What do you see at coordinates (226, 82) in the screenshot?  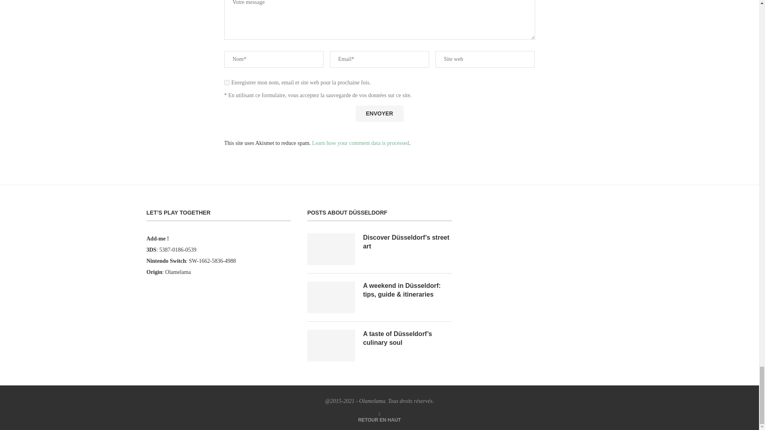 I see `yes` at bounding box center [226, 82].